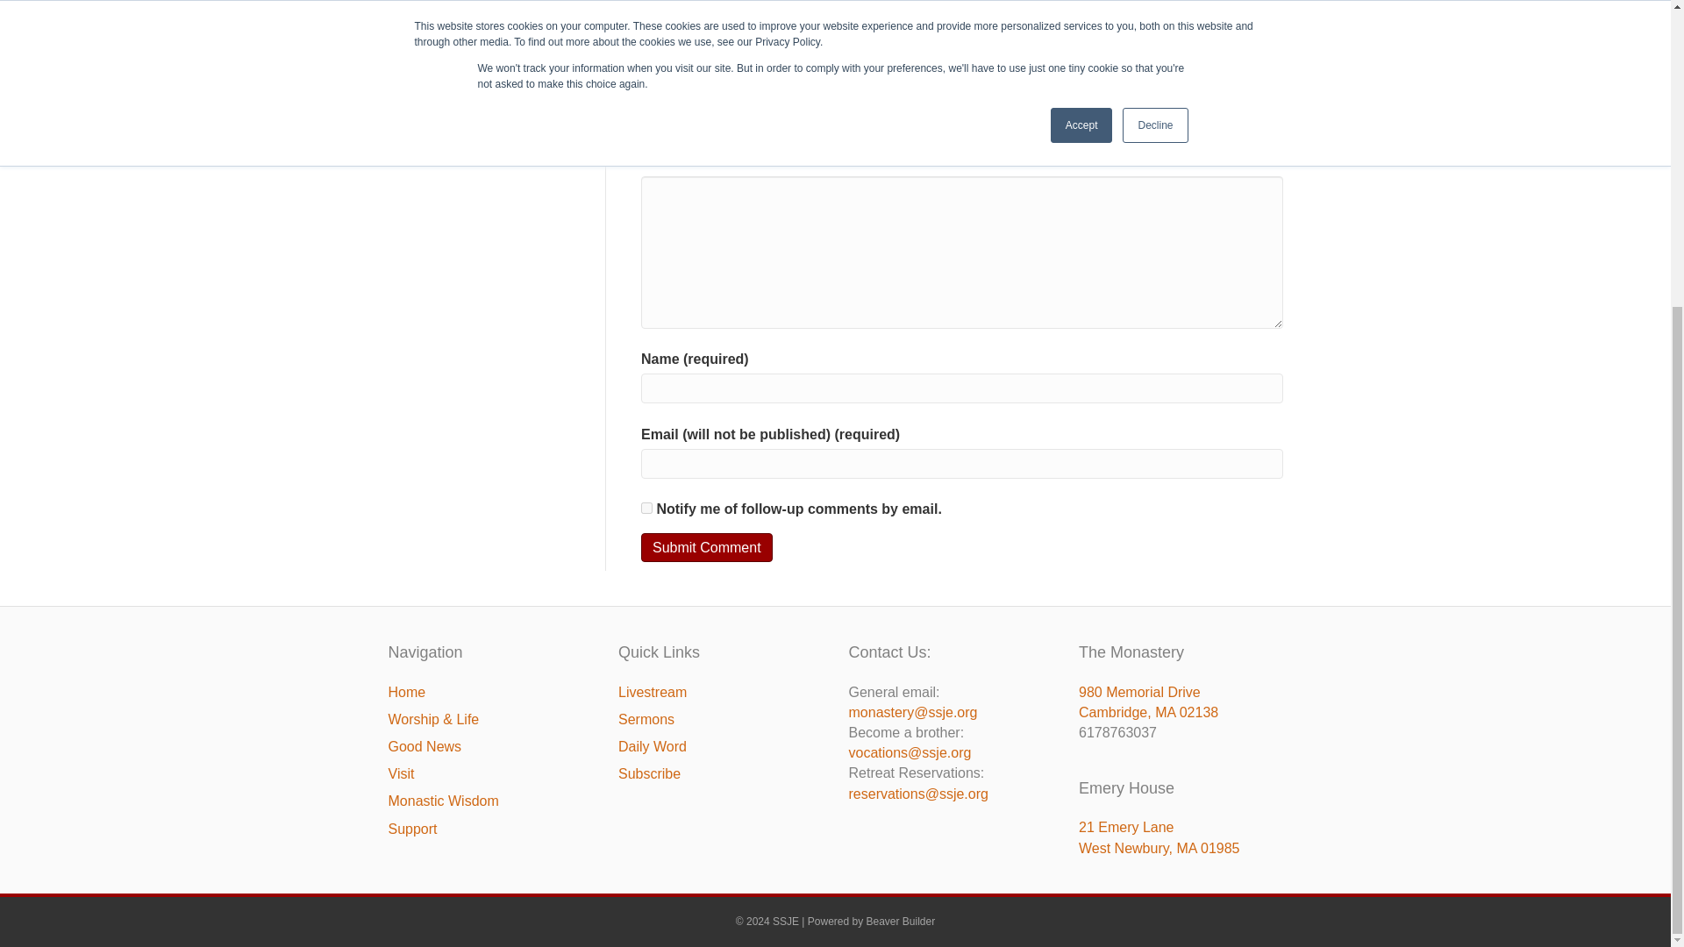 The width and height of the screenshot is (1684, 947). I want to click on subscribe, so click(647, 509).